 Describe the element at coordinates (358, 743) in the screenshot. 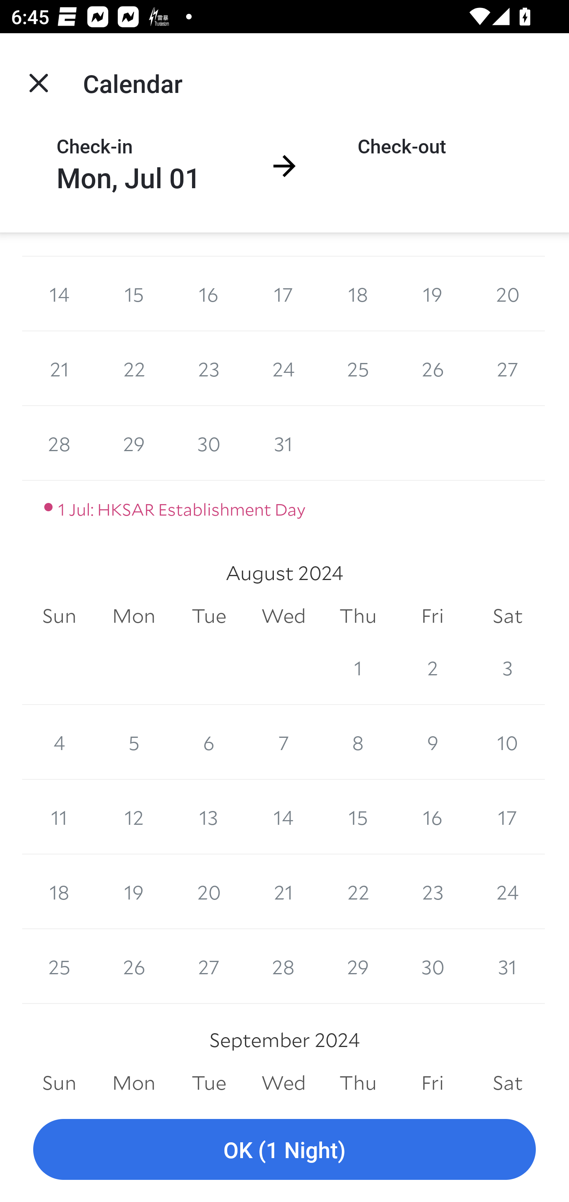

I see `8 8 August 2024` at that location.